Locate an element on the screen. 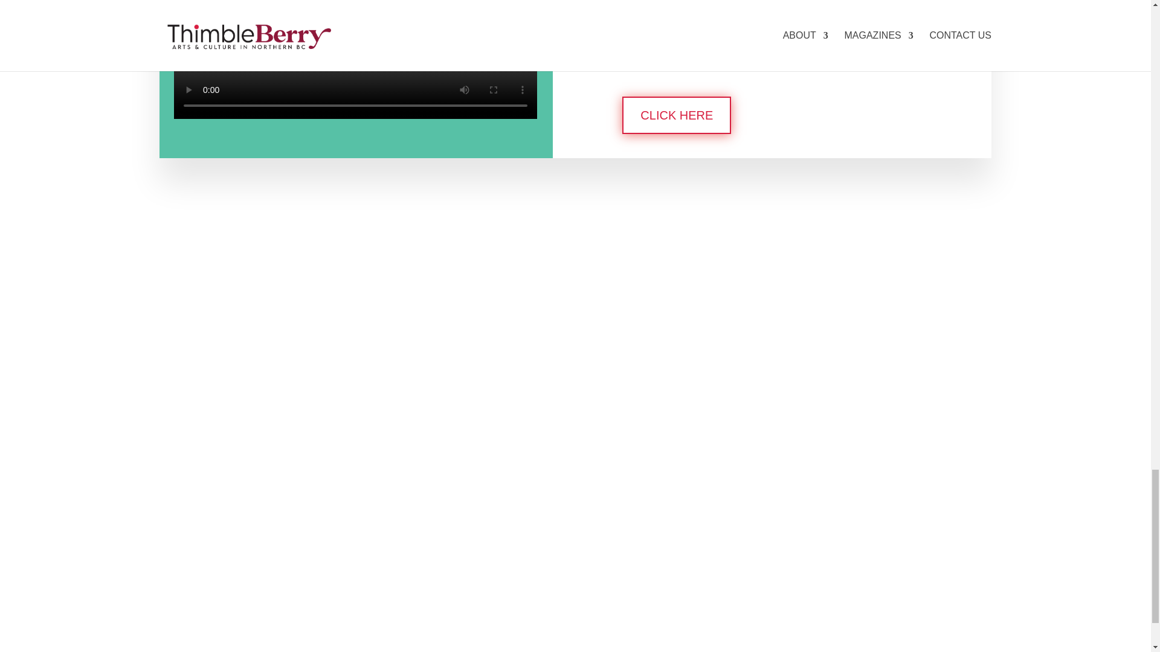 This screenshot has height=652, width=1160. CLICK HERE is located at coordinates (676, 115).